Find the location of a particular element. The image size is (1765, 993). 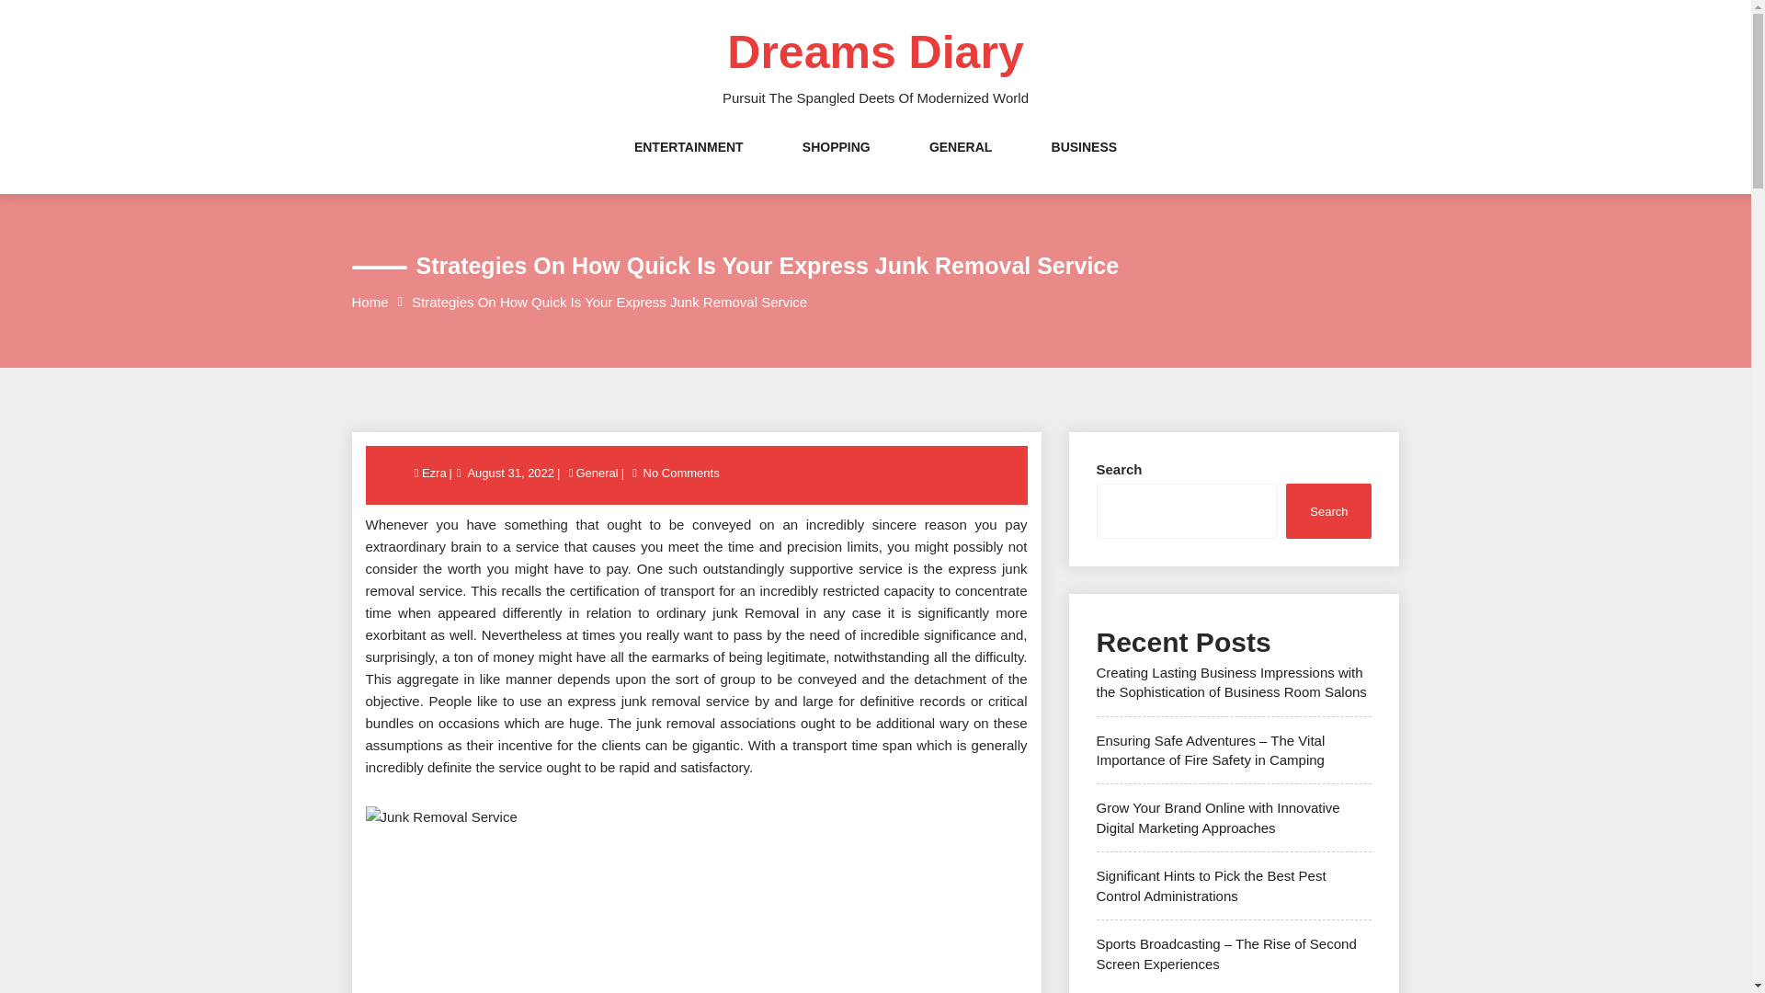

Search is located at coordinates (1328, 510).